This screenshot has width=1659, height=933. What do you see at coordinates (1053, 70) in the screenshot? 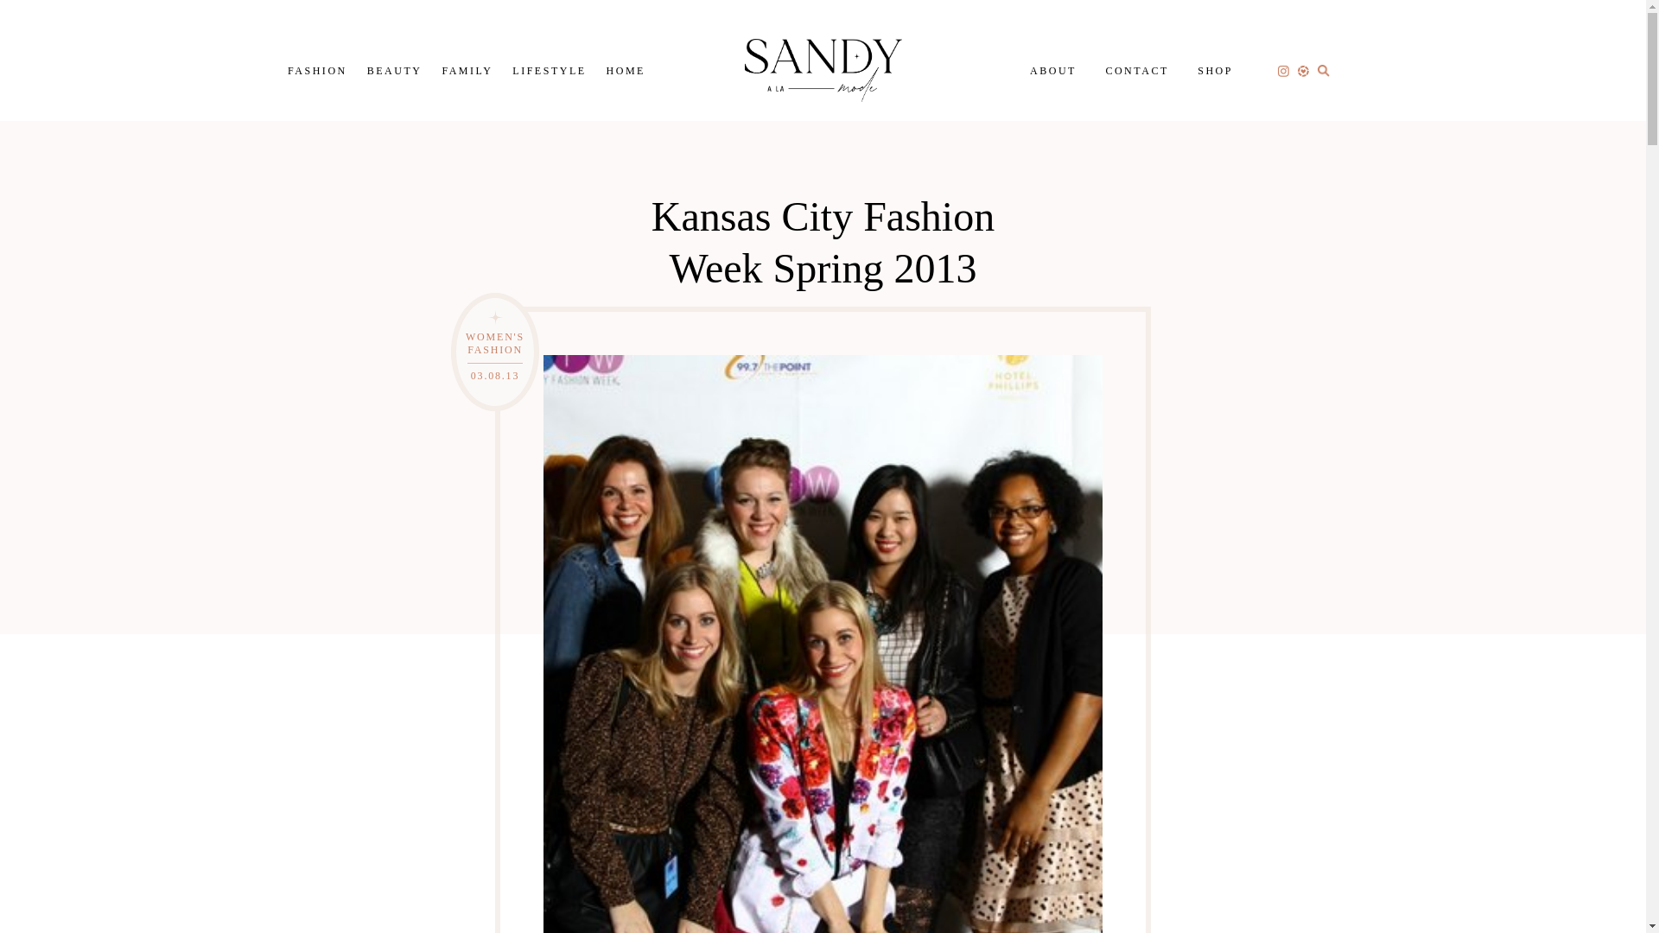
I see `ABOUT` at bounding box center [1053, 70].